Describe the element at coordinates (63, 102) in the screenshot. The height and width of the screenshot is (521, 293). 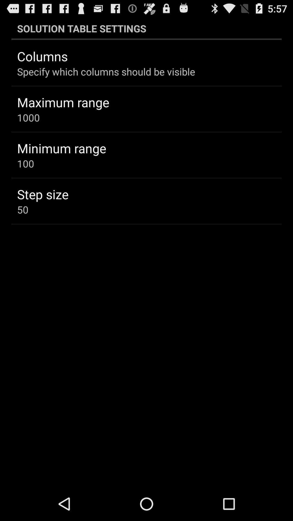
I see `scroll to the maximum range` at that location.